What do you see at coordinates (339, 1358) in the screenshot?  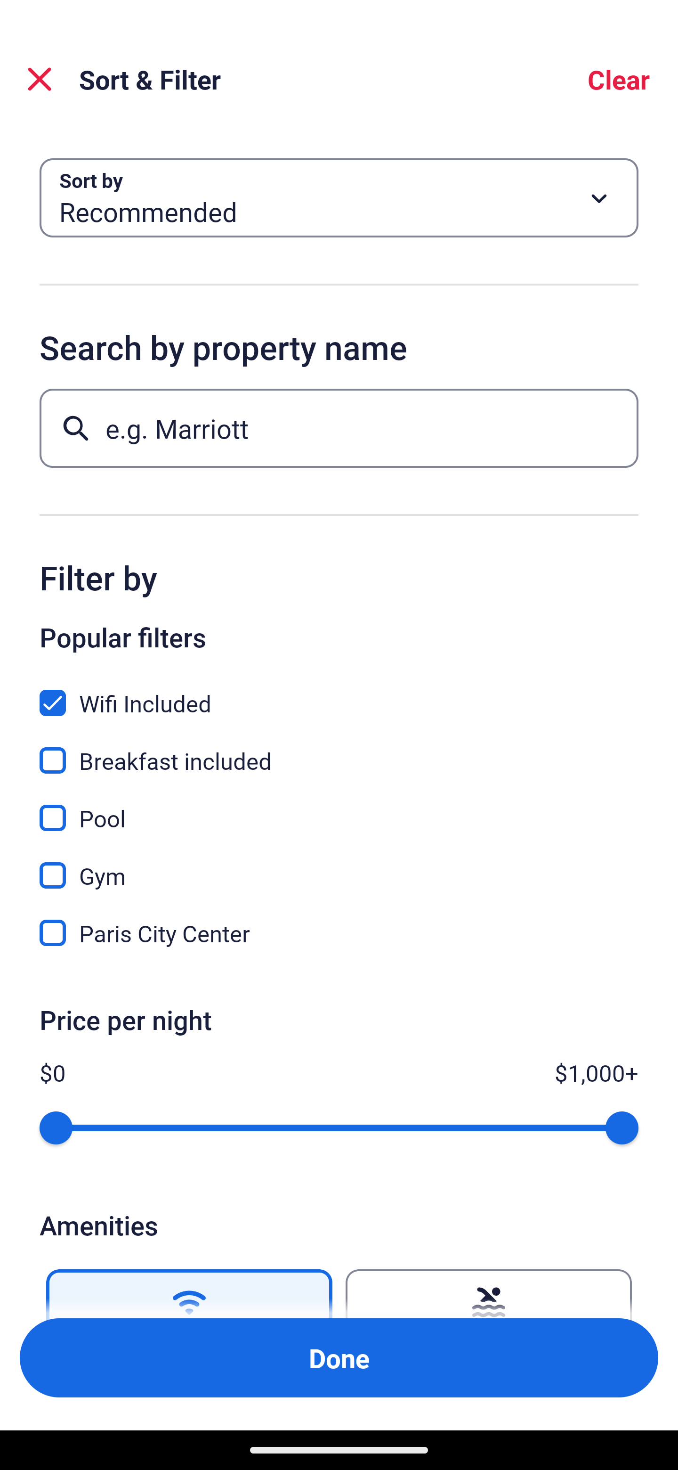 I see `Apply and close Sort and Filter Done` at bounding box center [339, 1358].